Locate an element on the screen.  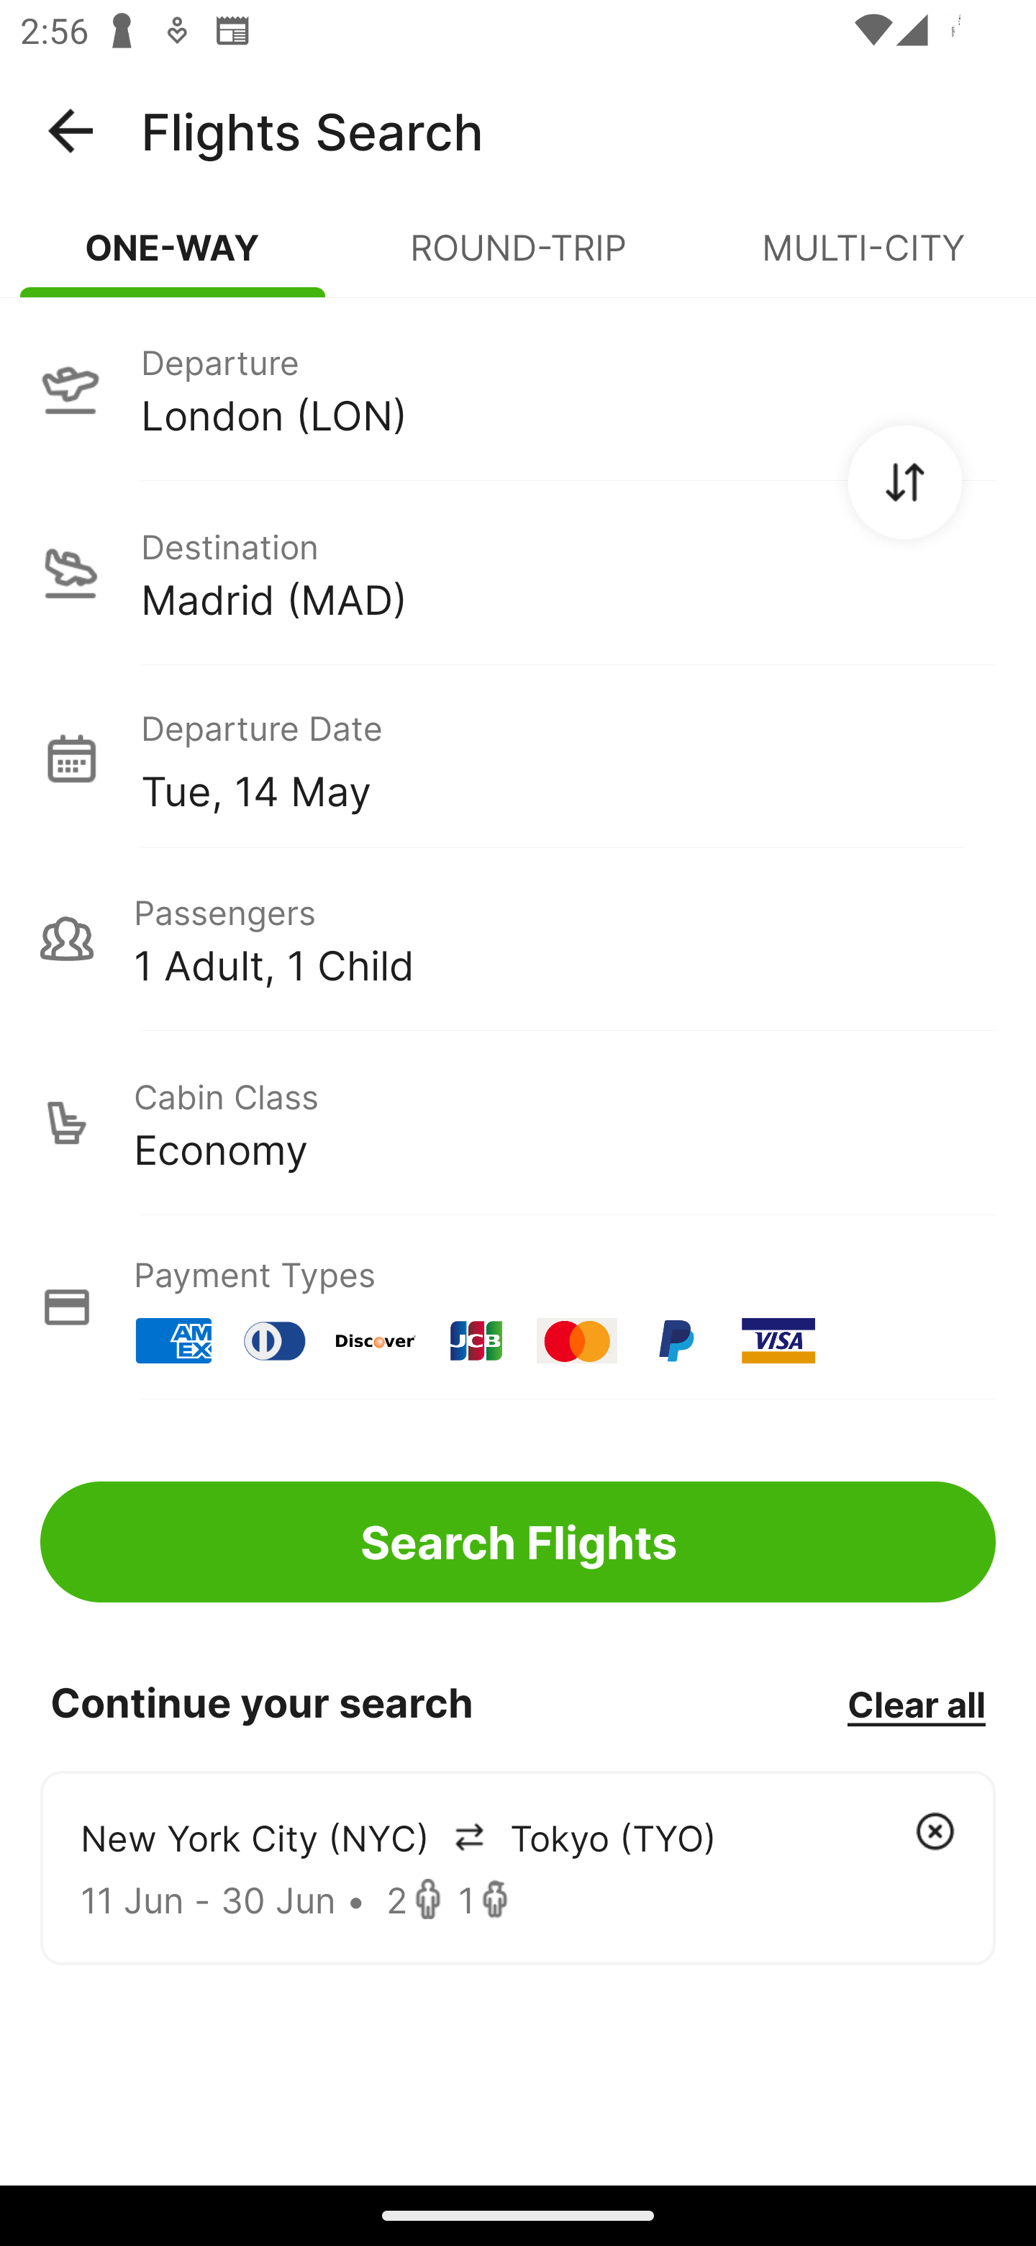
Payment Types is located at coordinates (518, 1307).